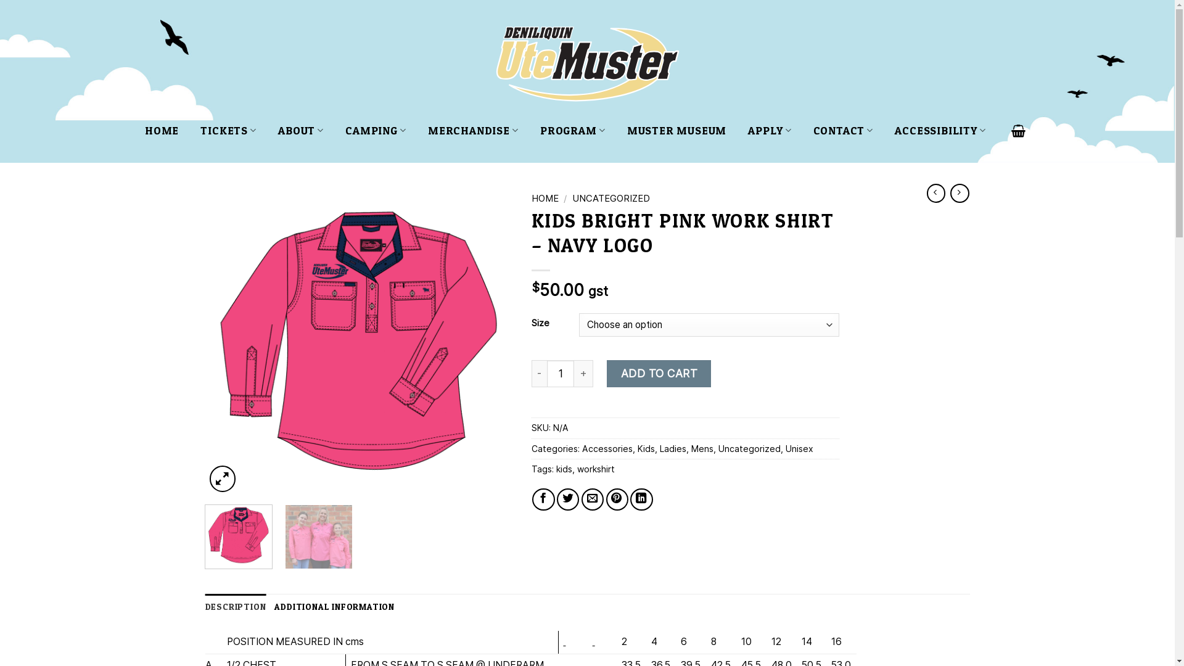  I want to click on Uncategorized, so click(750, 449).